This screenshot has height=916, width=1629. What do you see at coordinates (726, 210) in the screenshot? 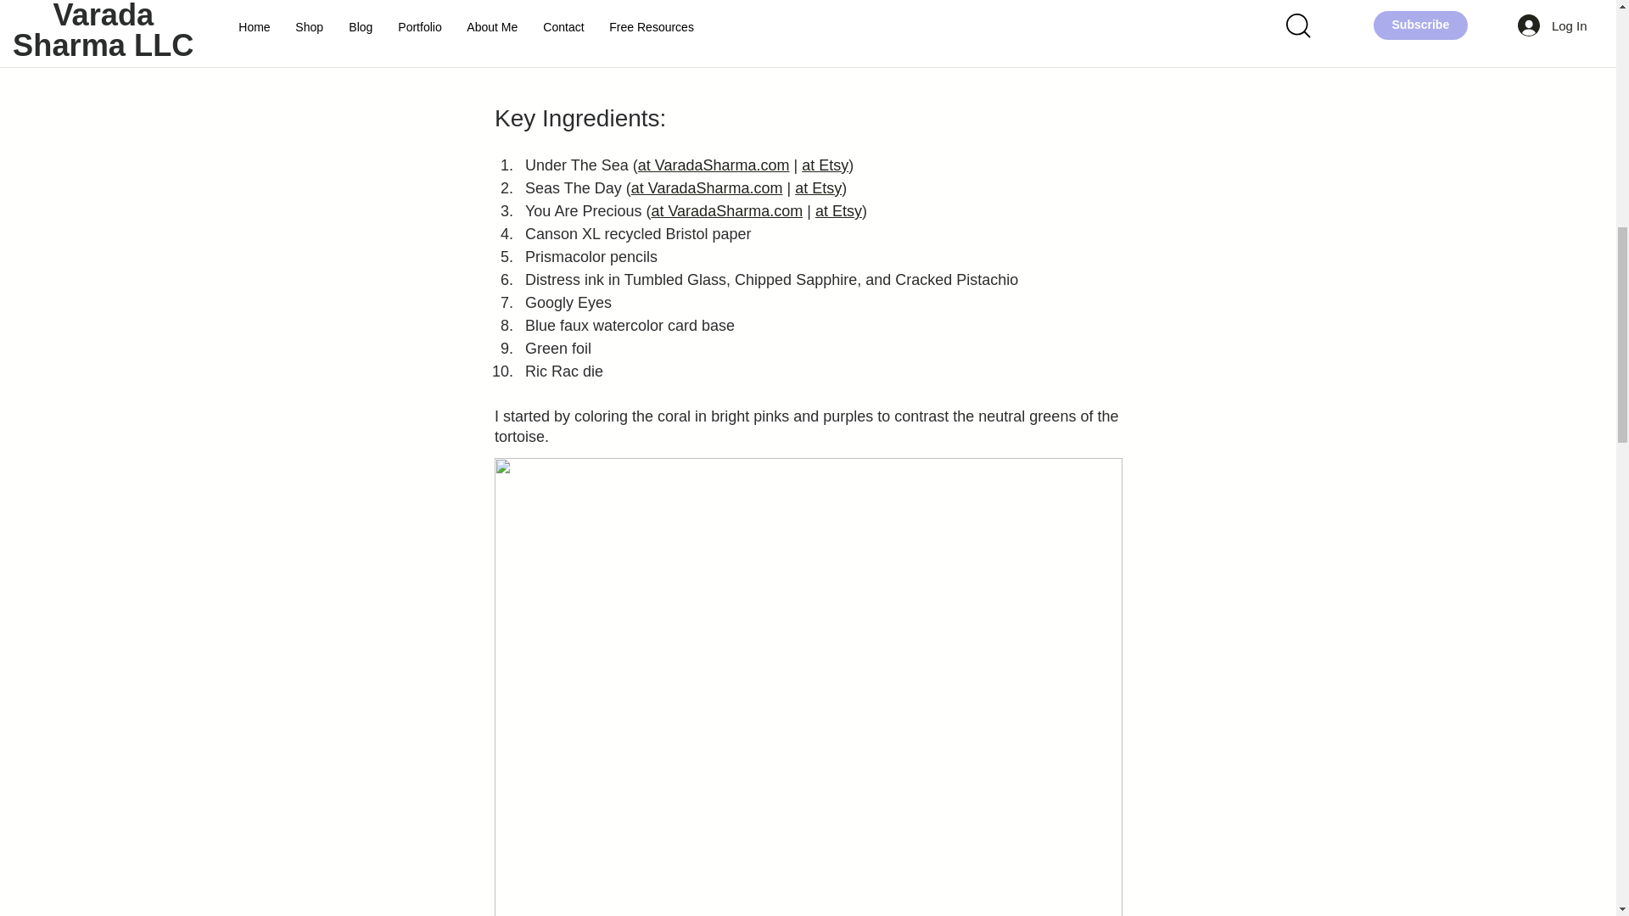
I see `at VaradaSharma.com` at bounding box center [726, 210].